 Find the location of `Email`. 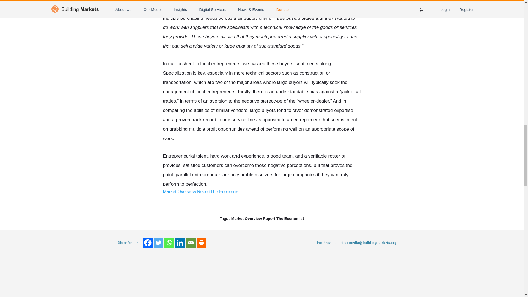

Email is located at coordinates (190, 243).